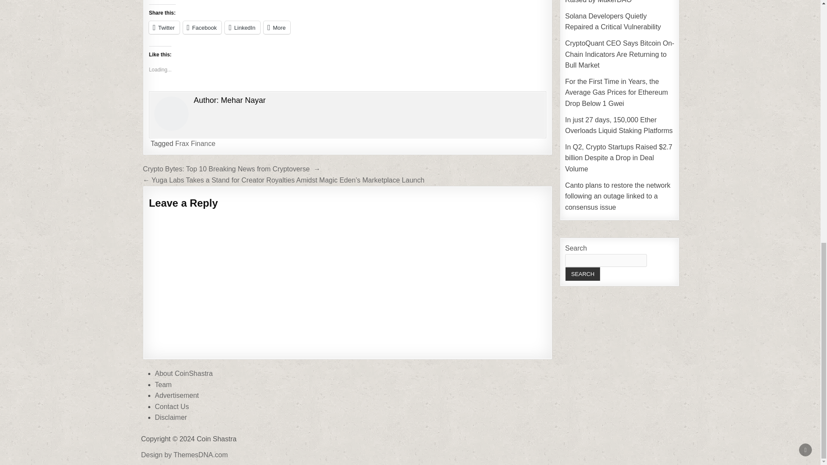  What do you see at coordinates (243, 100) in the screenshot?
I see `Mehar Nayar` at bounding box center [243, 100].